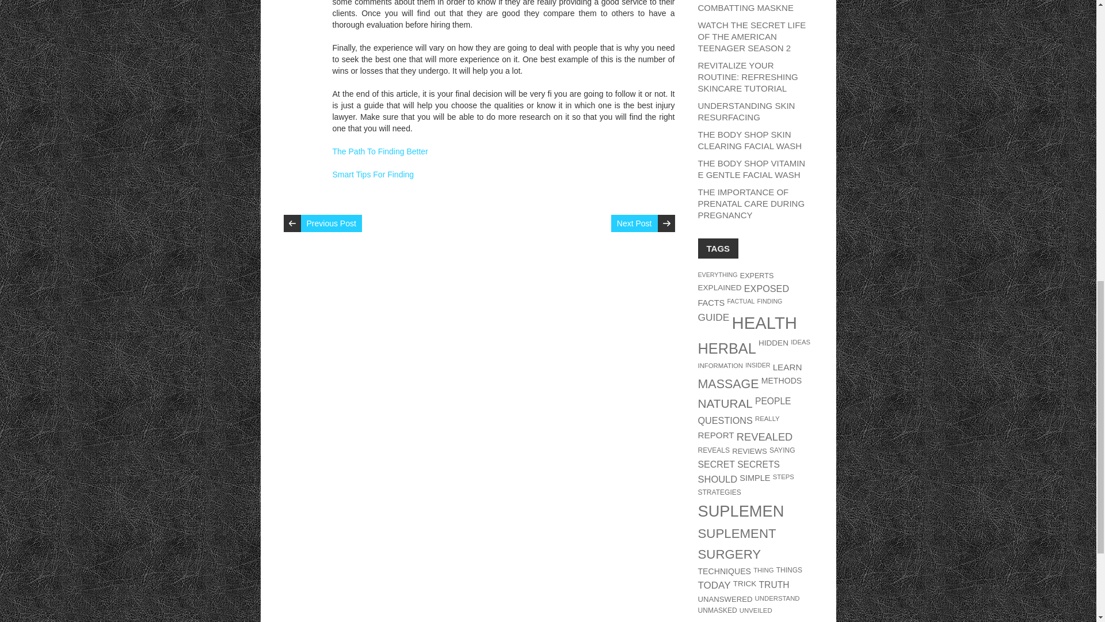 The image size is (1105, 622). What do you see at coordinates (634, 223) in the screenshot?
I see `Next Post` at bounding box center [634, 223].